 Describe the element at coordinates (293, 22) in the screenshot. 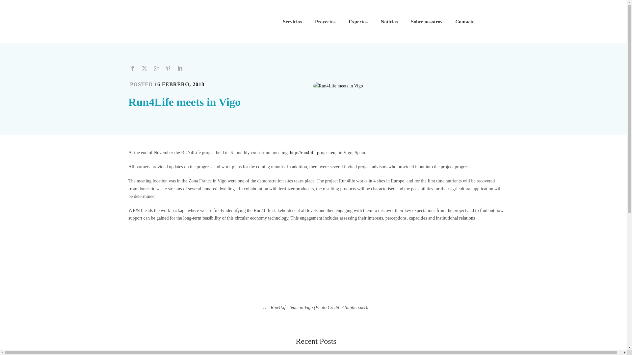

I see `Servicios` at that location.